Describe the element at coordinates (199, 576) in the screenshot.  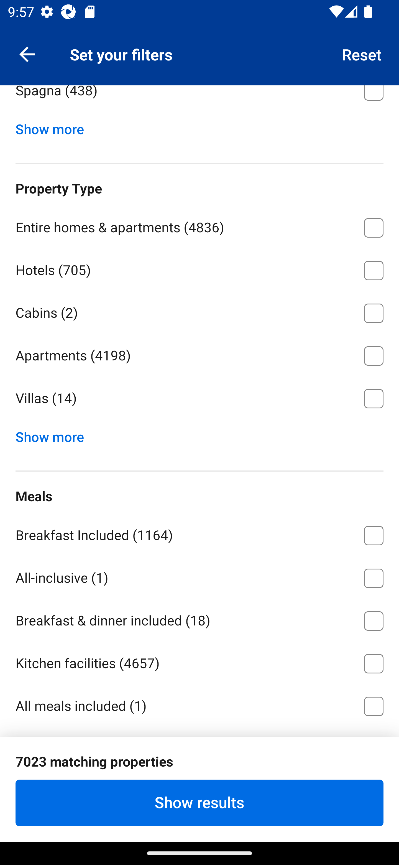
I see `All-inclusive ⁦(1)` at that location.